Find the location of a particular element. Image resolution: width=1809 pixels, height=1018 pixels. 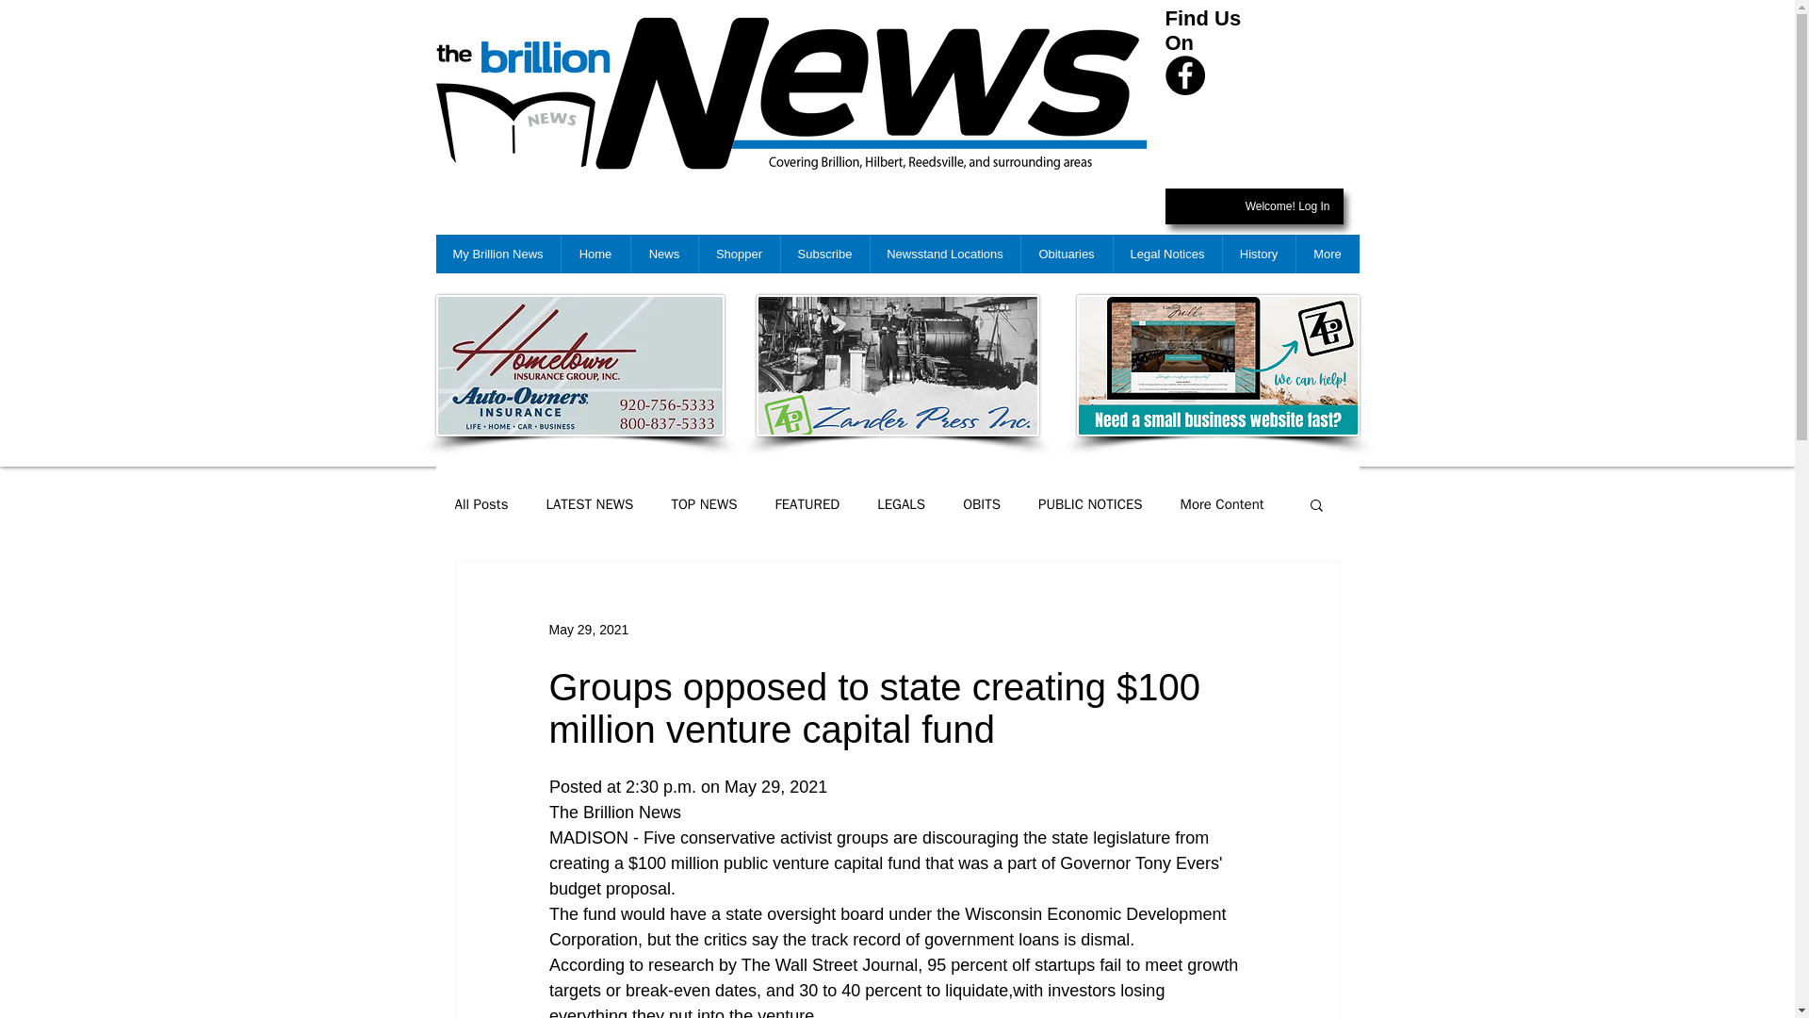

FEATURED is located at coordinates (808, 504).